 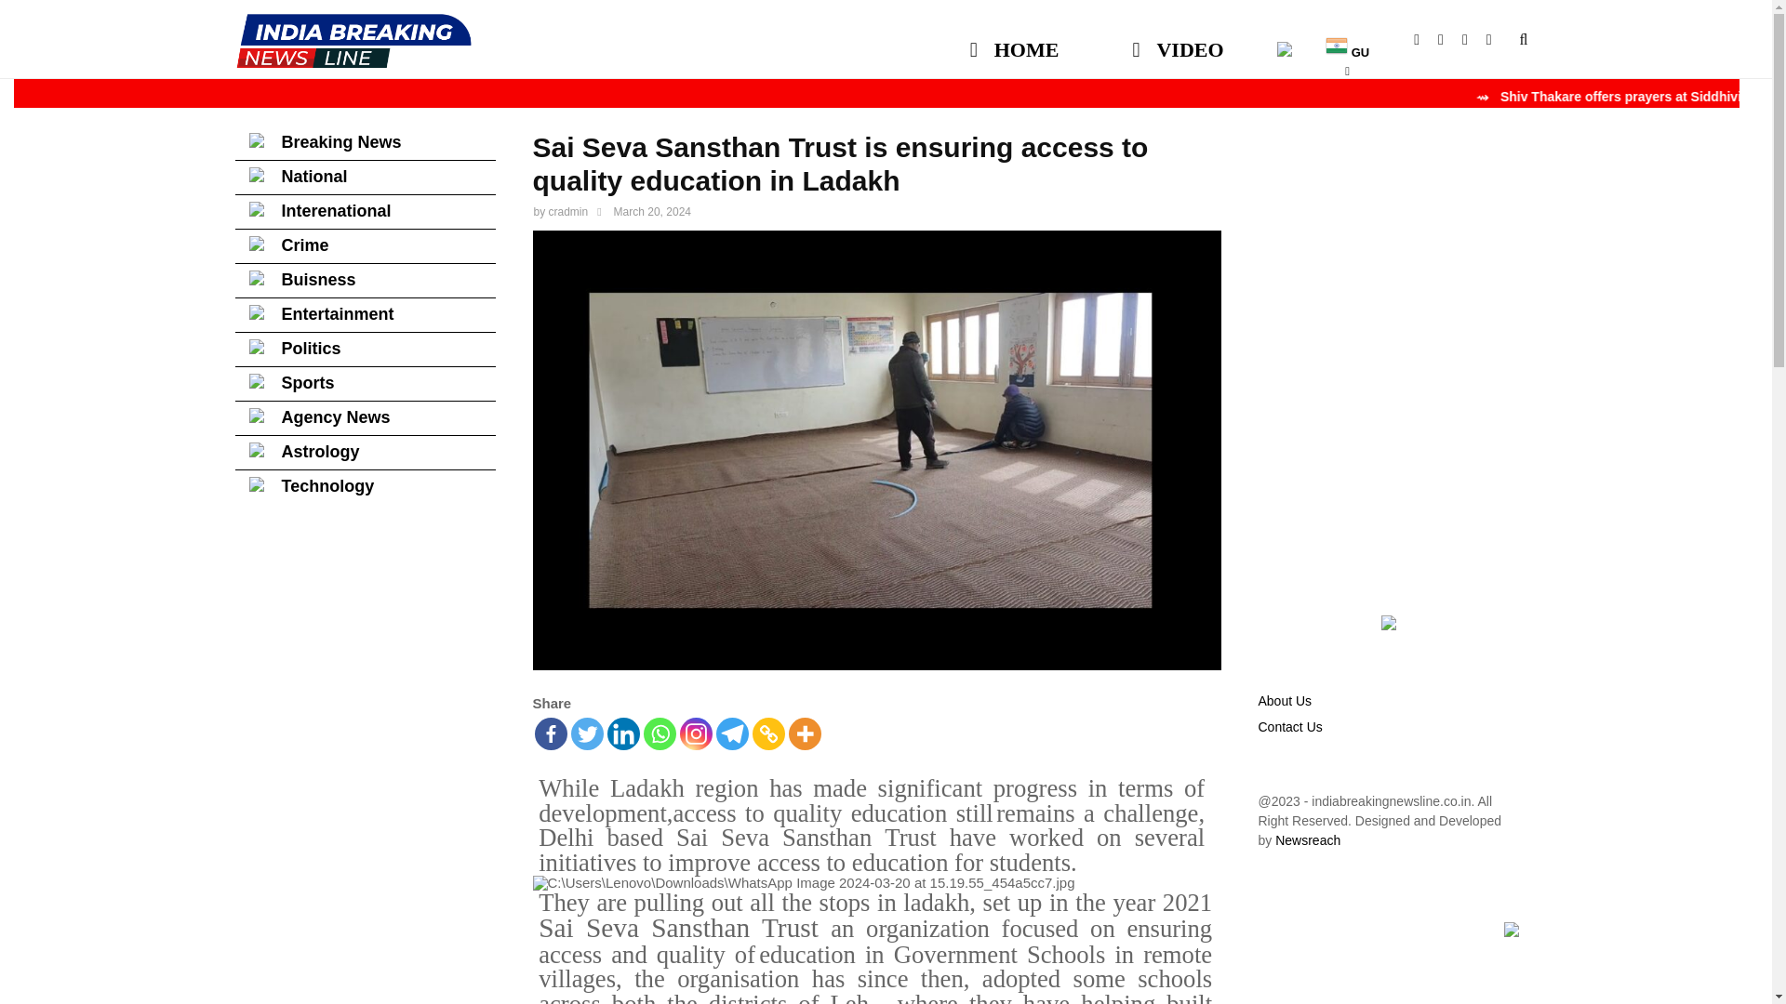 What do you see at coordinates (660, 733) in the screenshot?
I see `Whatsapp` at bounding box center [660, 733].